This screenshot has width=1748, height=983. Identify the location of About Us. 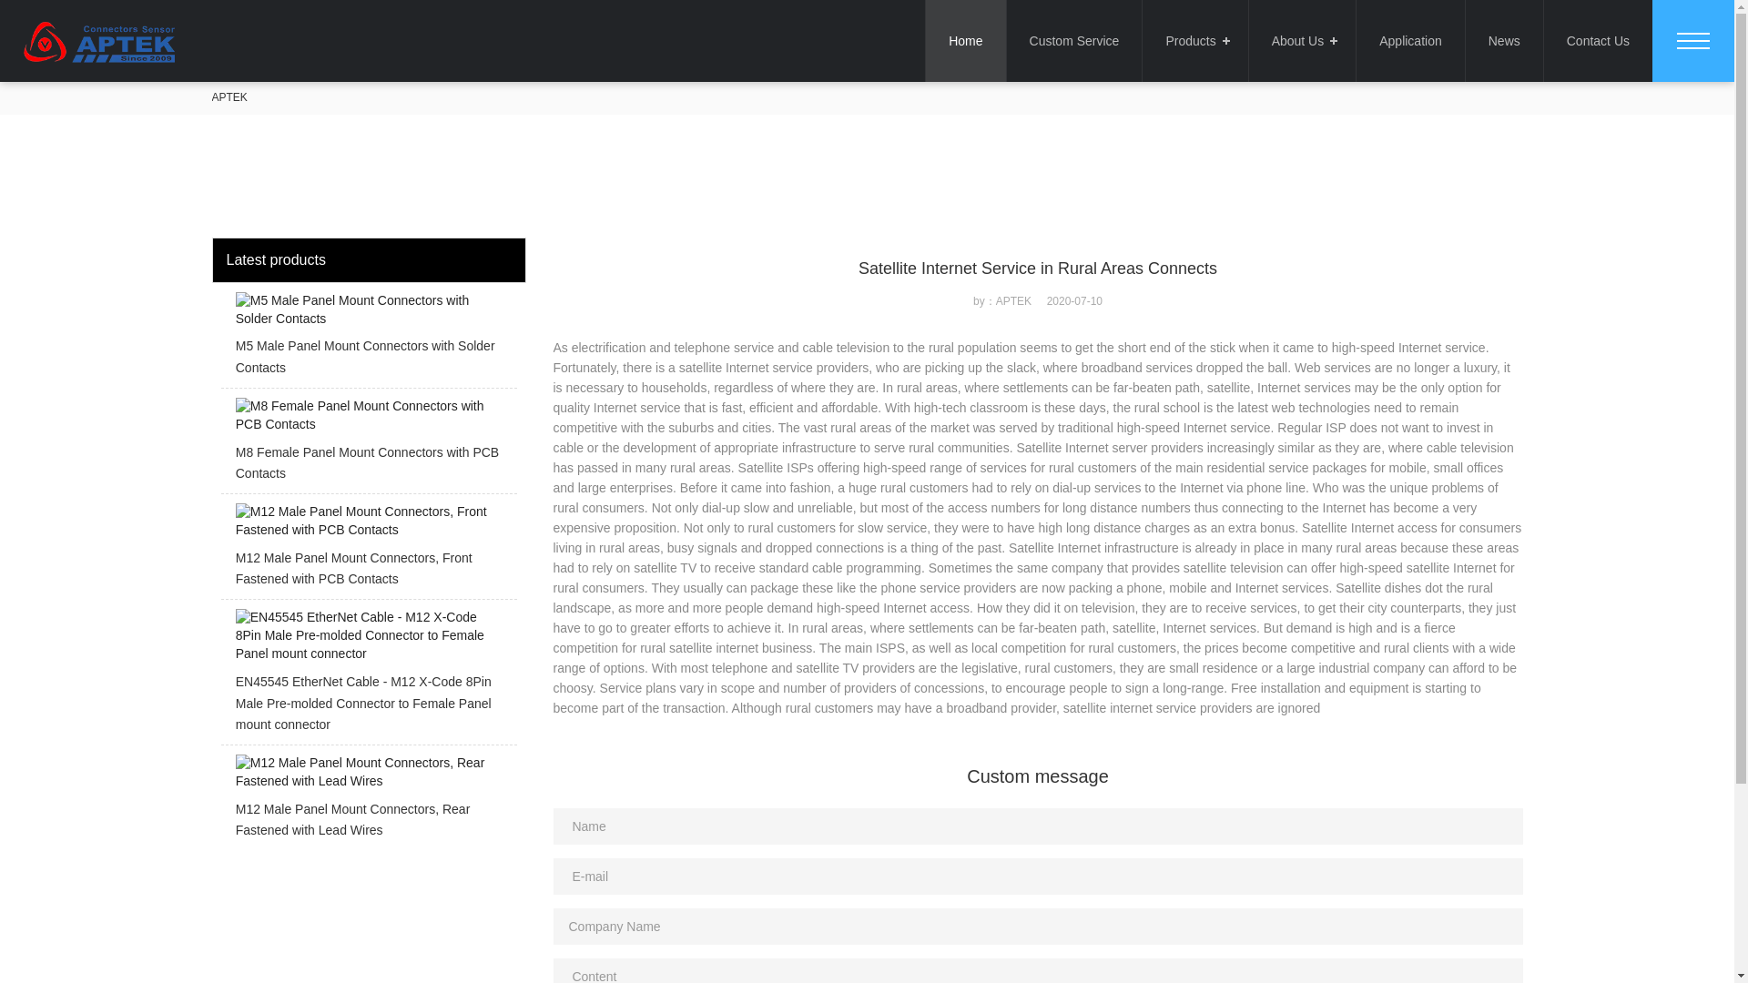
(1302, 40).